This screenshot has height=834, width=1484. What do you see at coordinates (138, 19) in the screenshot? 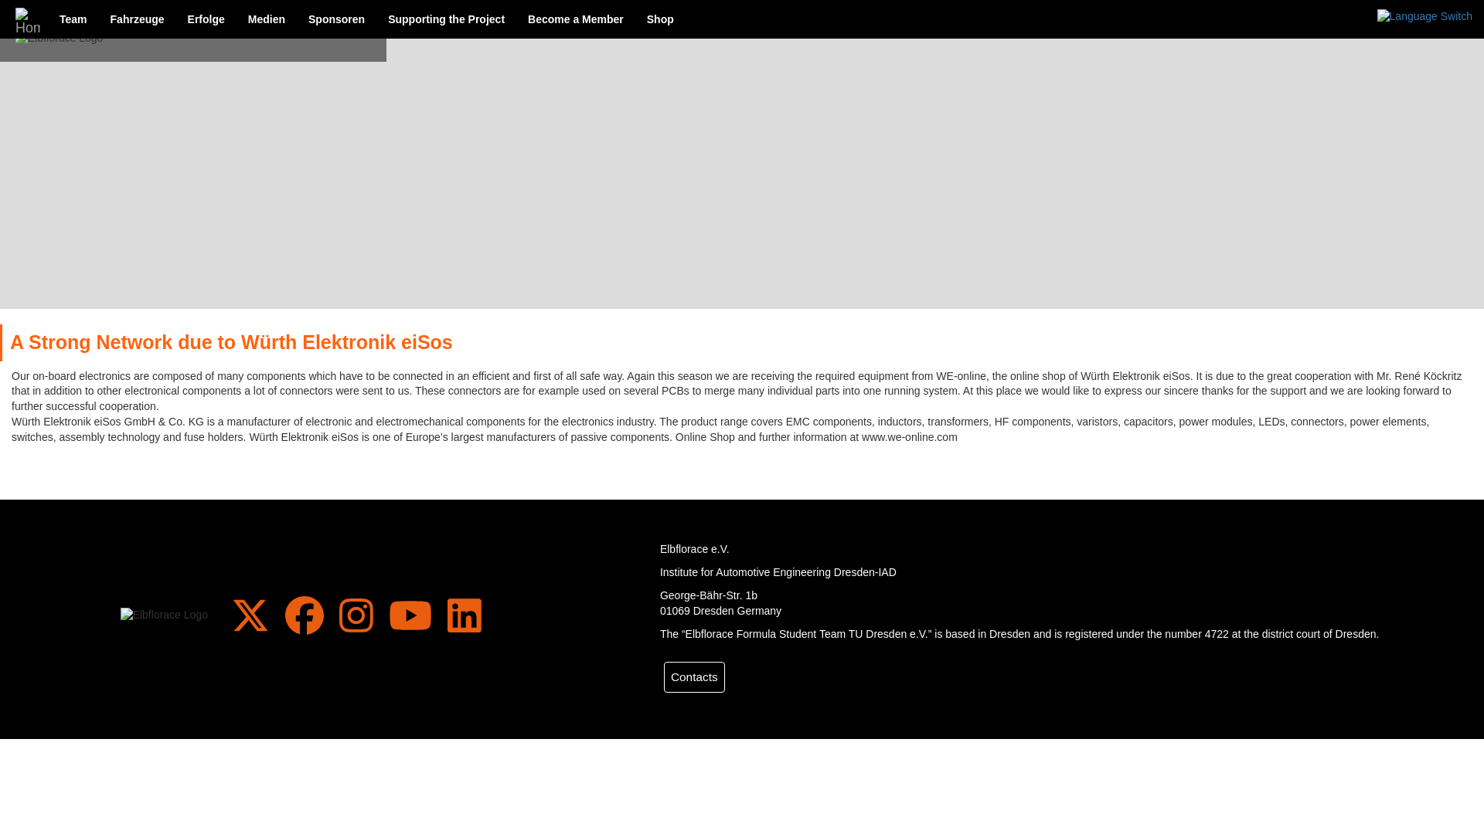
I see `Fahrzeuge` at bounding box center [138, 19].